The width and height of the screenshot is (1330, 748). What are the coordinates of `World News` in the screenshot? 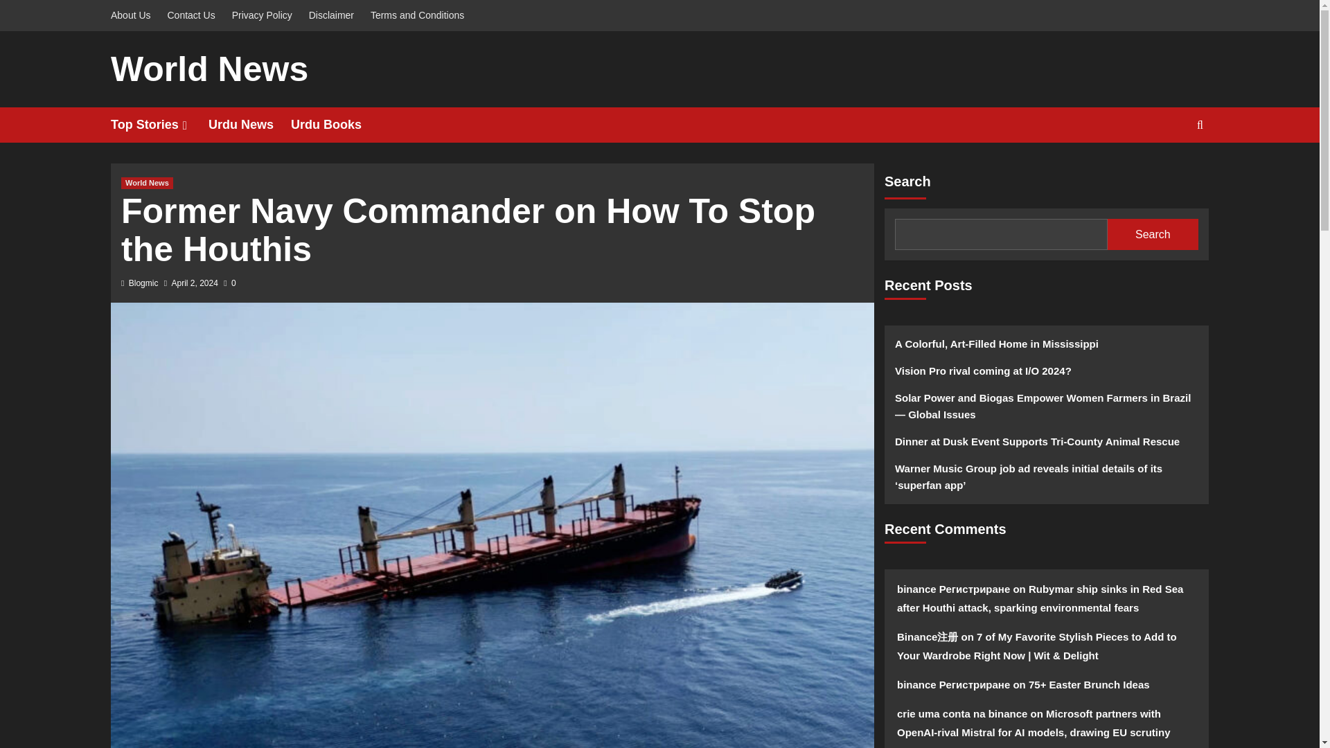 It's located at (209, 69).